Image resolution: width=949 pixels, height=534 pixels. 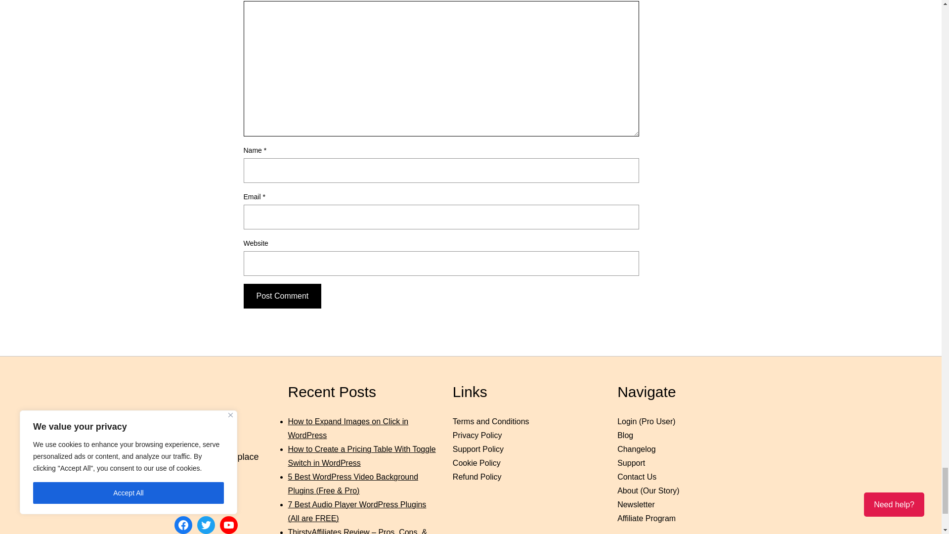 What do you see at coordinates (282, 296) in the screenshot?
I see `Post Comment` at bounding box center [282, 296].